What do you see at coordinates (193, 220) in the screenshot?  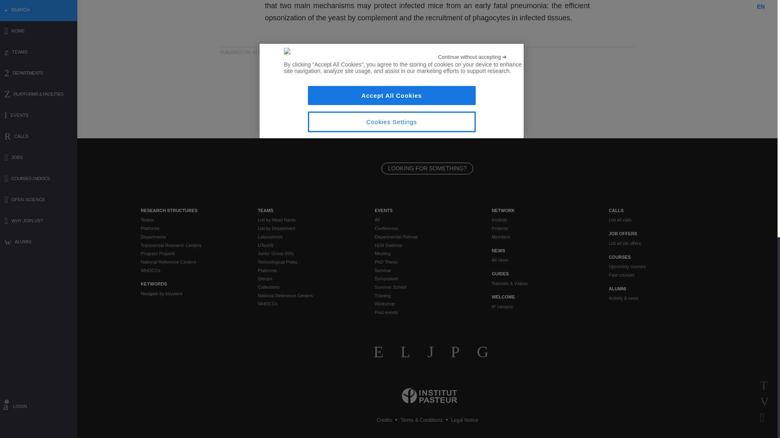 I see `Teams` at bounding box center [193, 220].